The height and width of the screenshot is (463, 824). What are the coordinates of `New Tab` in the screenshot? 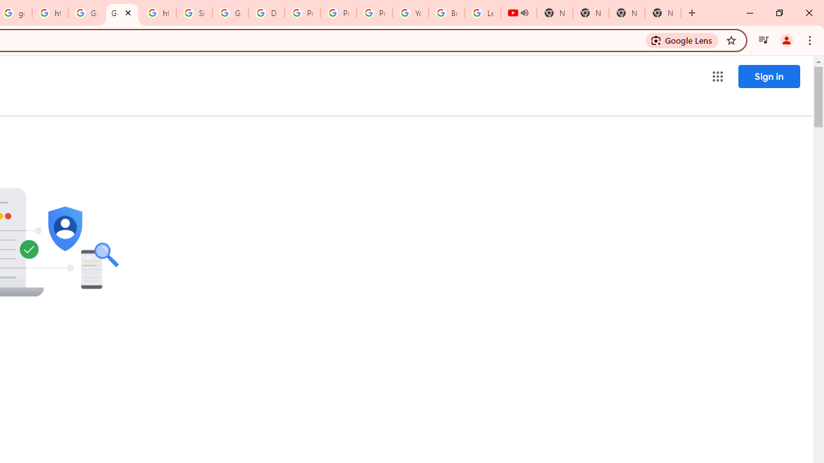 It's located at (663, 13).